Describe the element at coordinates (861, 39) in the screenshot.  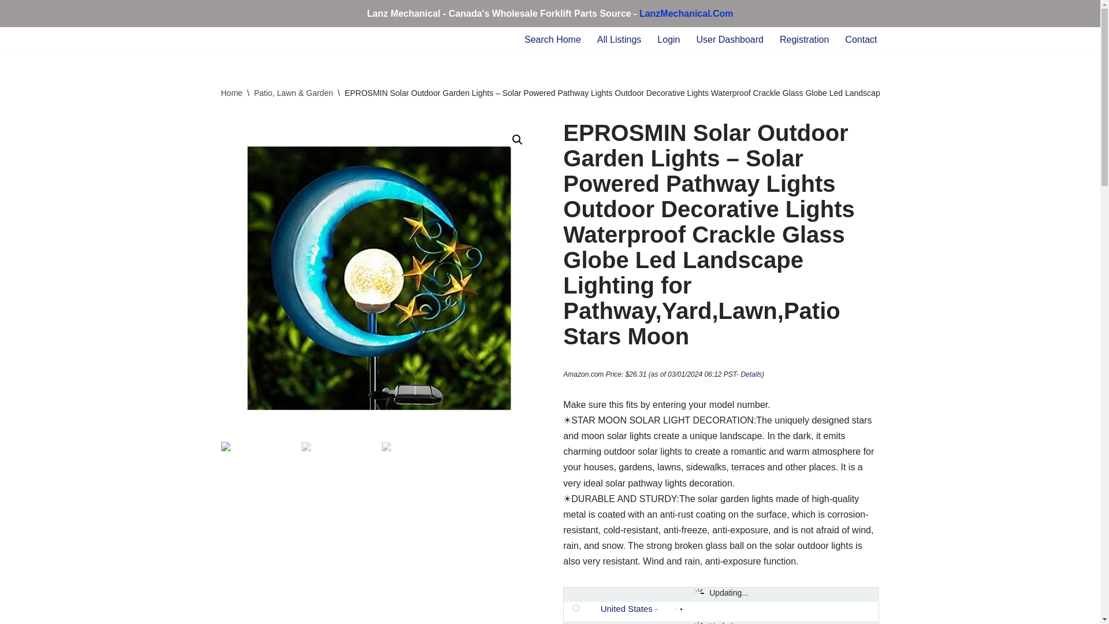
I see `Contact` at that location.